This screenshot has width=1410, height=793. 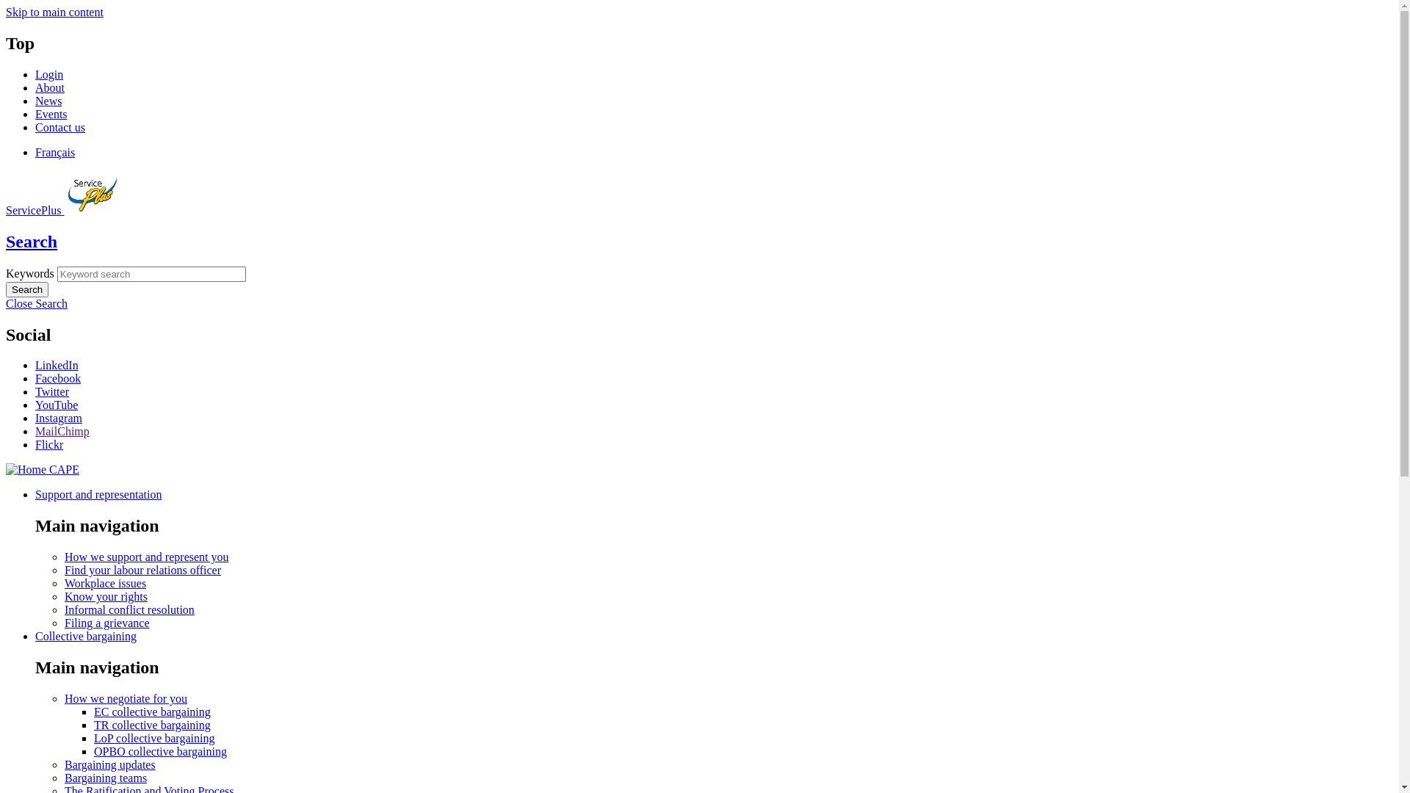 What do you see at coordinates (49, 445) in the screenshot?
I see `Flickr` at bounding box center [49, 445].